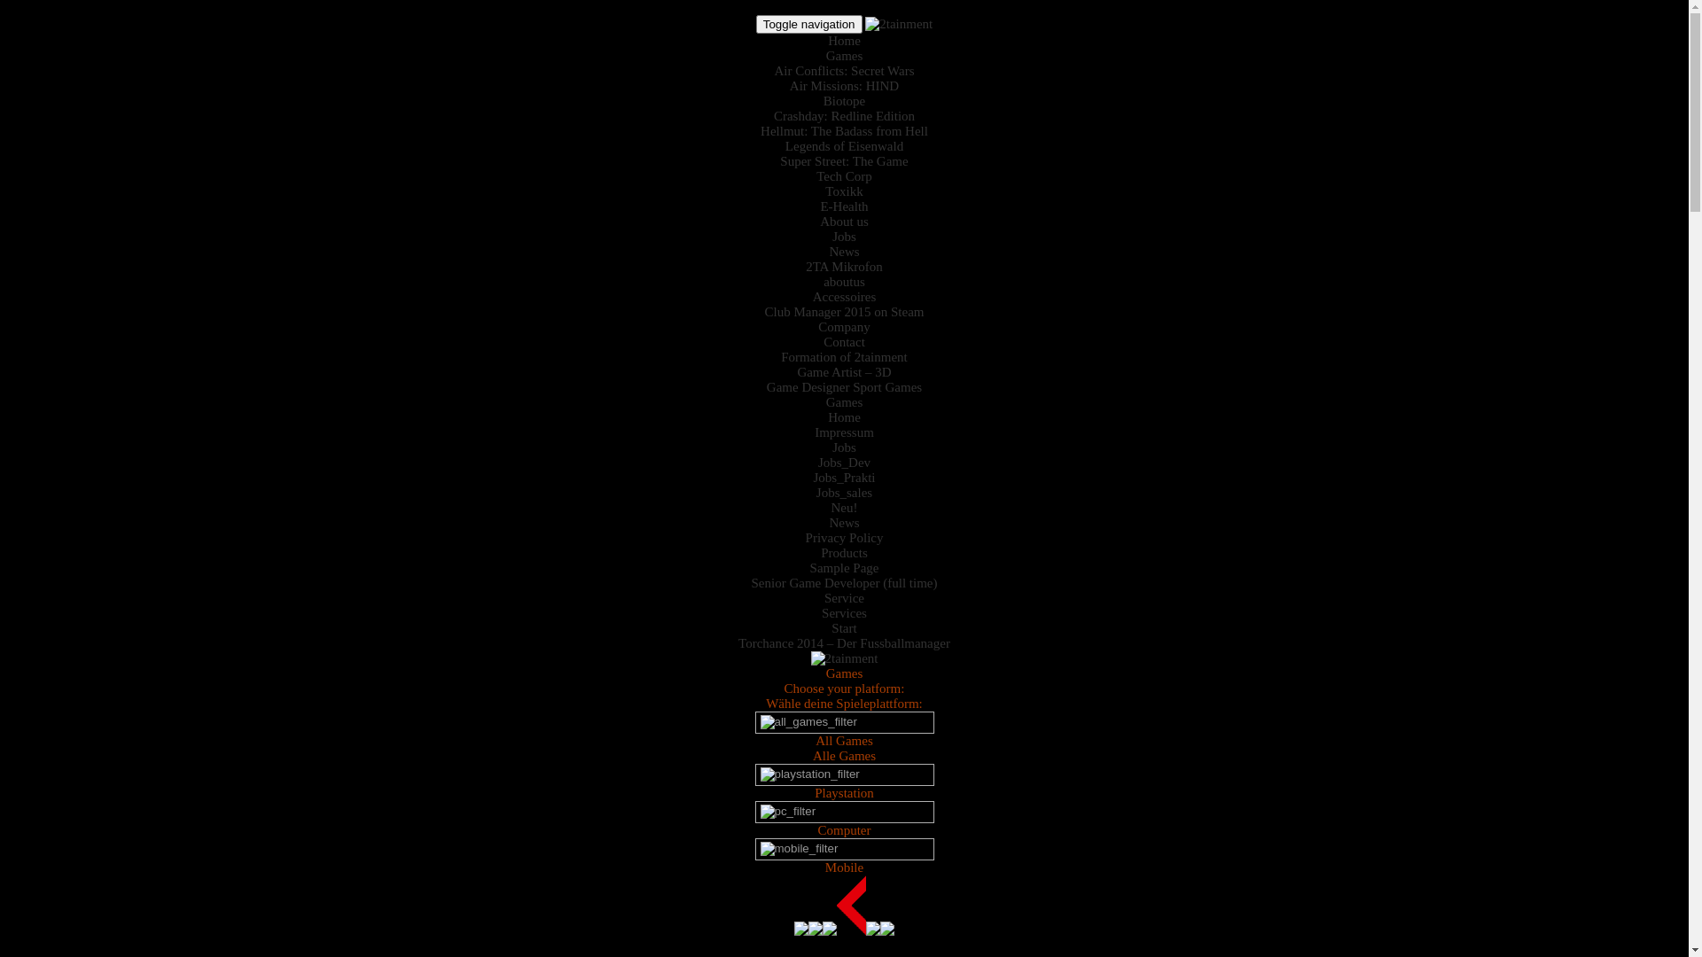  What do you see at coordinates (844, 553) in the screenshot?
I see `Products` at bounding box center [844, 553].